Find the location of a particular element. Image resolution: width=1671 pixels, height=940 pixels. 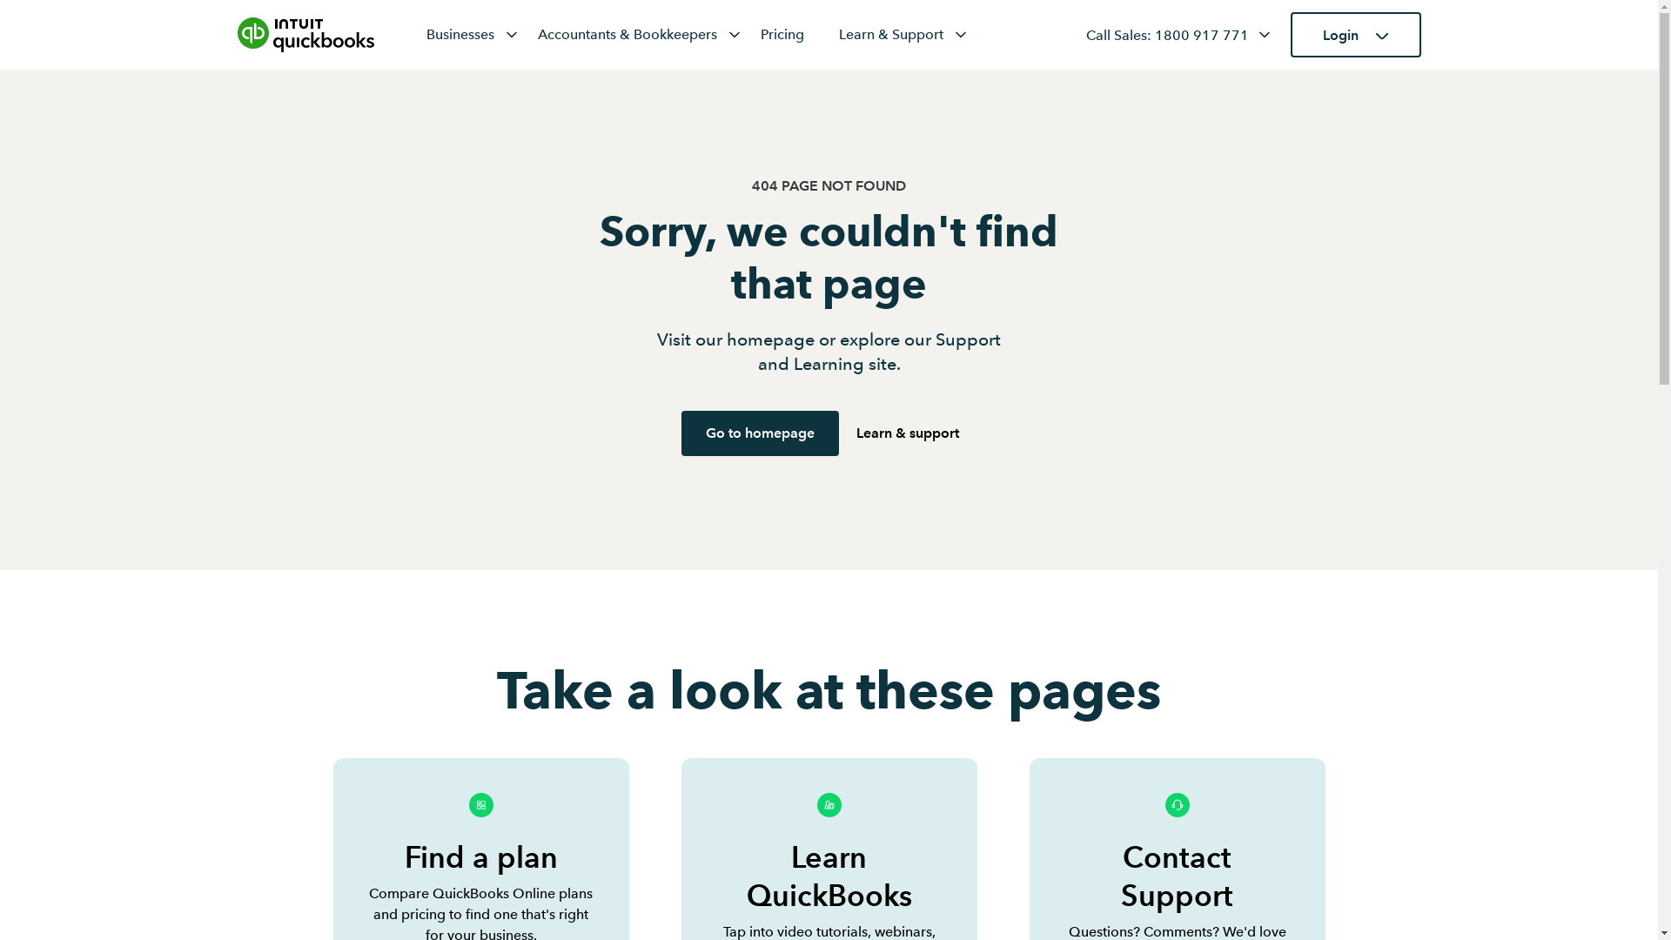

sbseg-green-icon is located at coordinates (480, 813).